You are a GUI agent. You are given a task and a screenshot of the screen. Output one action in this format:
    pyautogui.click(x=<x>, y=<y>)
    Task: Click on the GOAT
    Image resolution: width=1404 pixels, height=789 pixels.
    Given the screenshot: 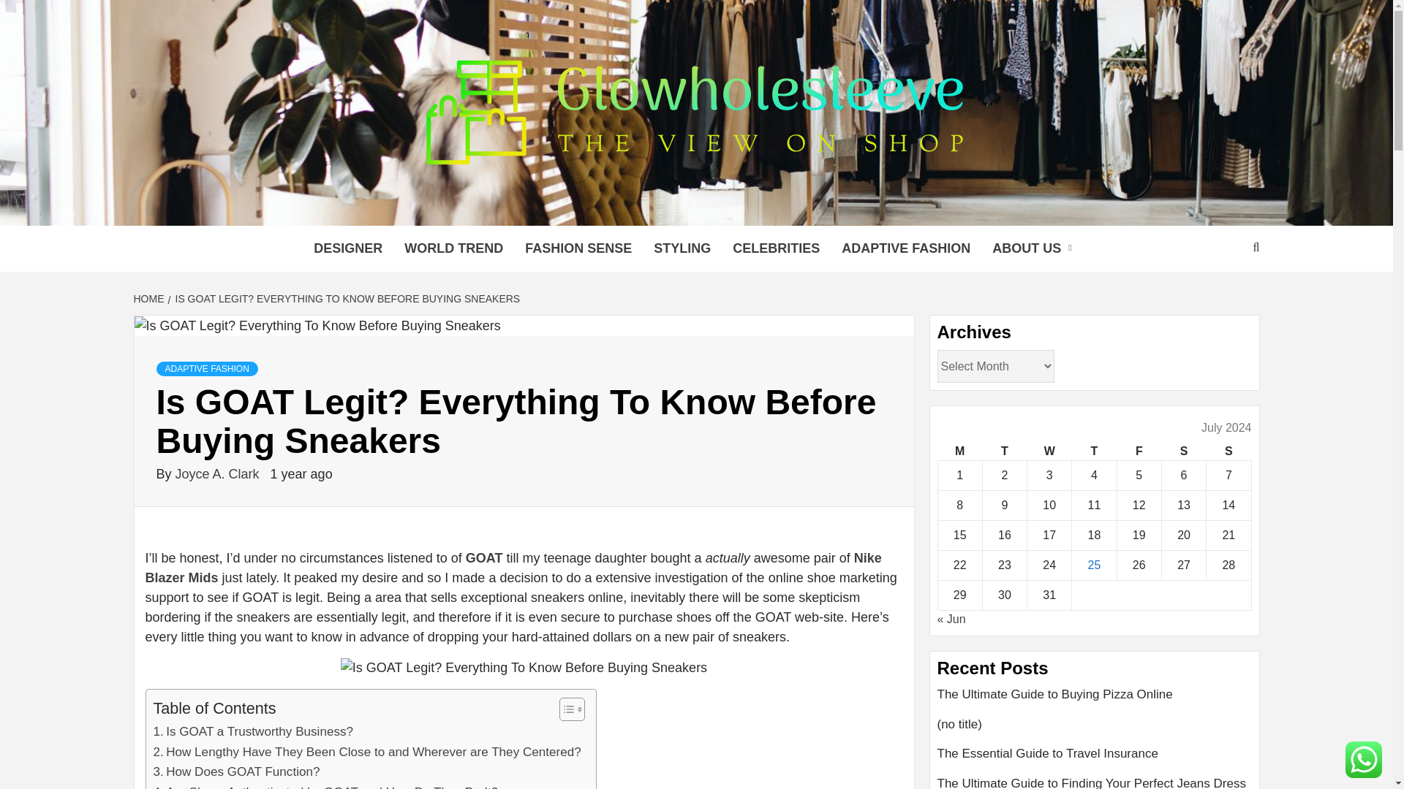 What is the action you would take?
    pyautogui.click(x=484, y=558)
    